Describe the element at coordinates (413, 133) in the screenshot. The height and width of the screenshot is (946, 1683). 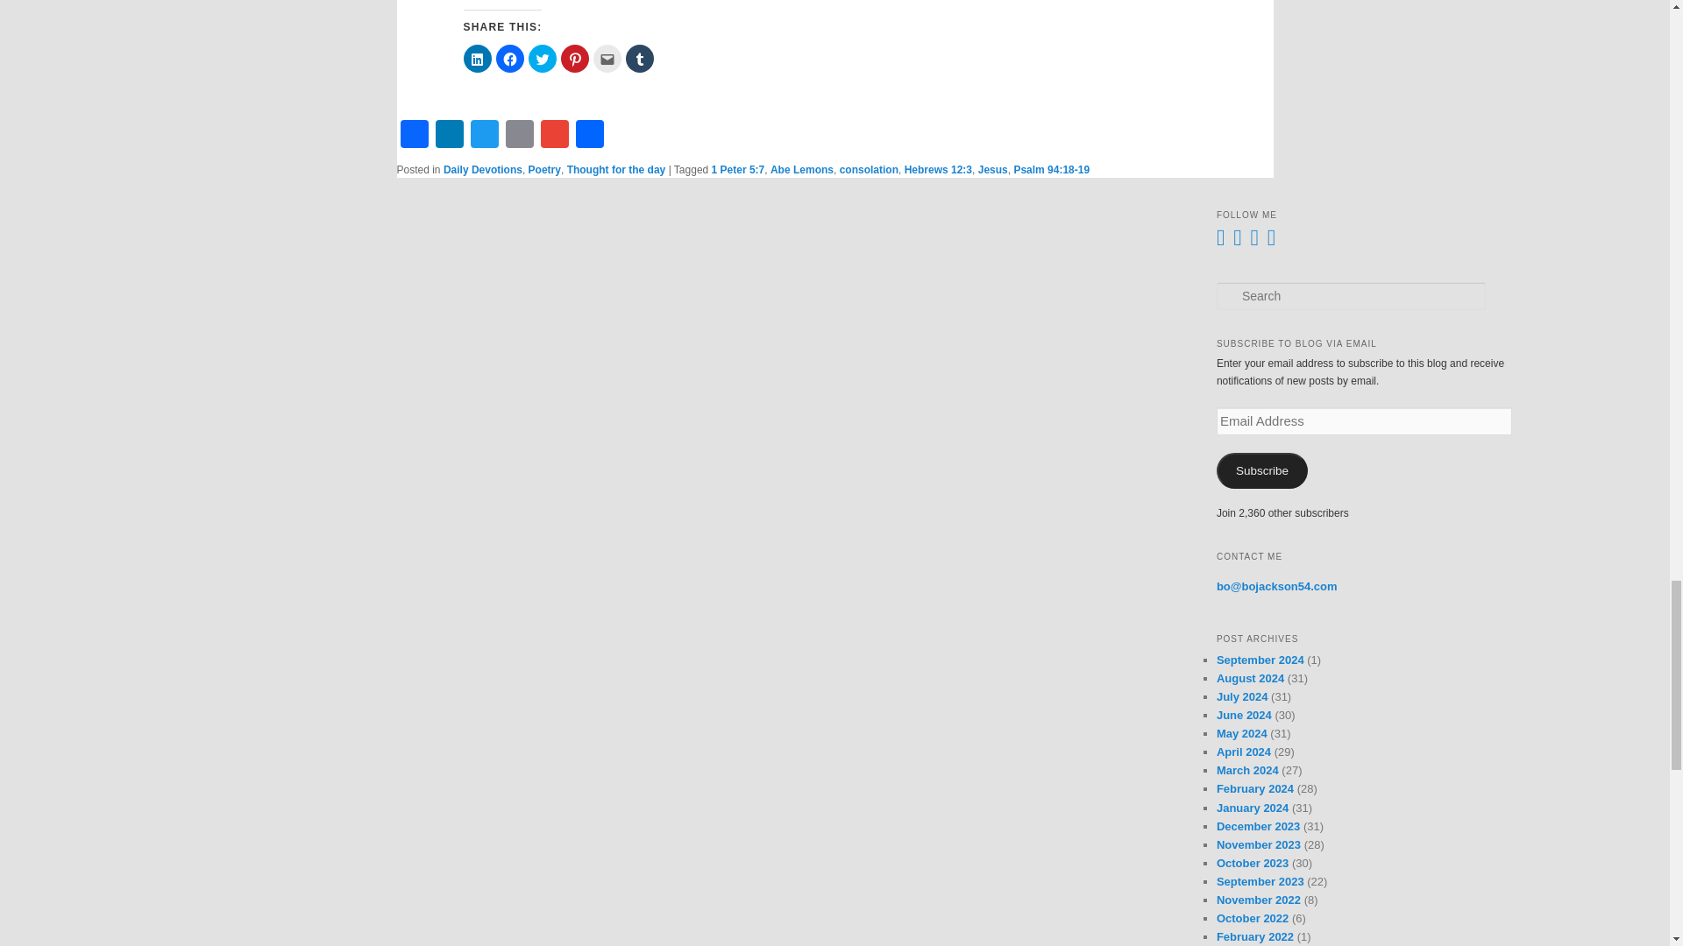
I see `Facebook` at that location.